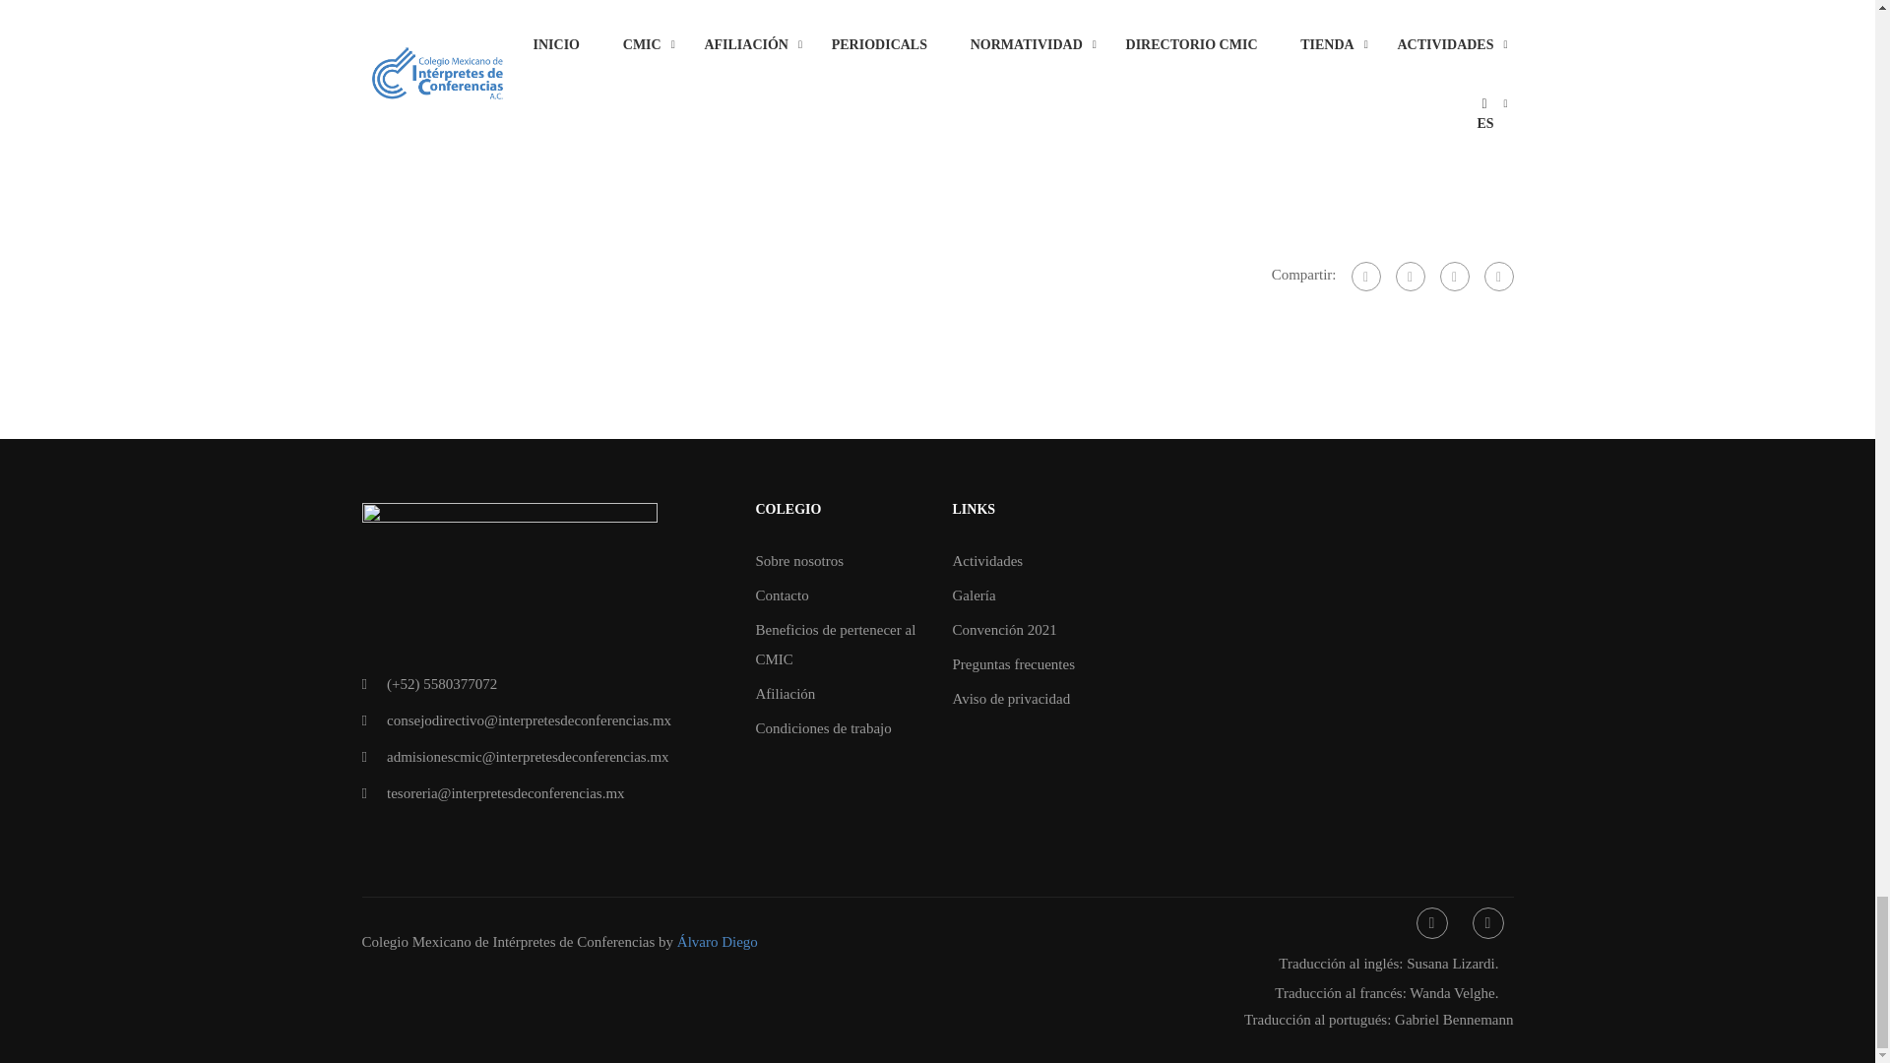  What do you see at coordinates (1410, 276) in the screenshot?
I see `Google Plus` at bounding box center [1410, 276].